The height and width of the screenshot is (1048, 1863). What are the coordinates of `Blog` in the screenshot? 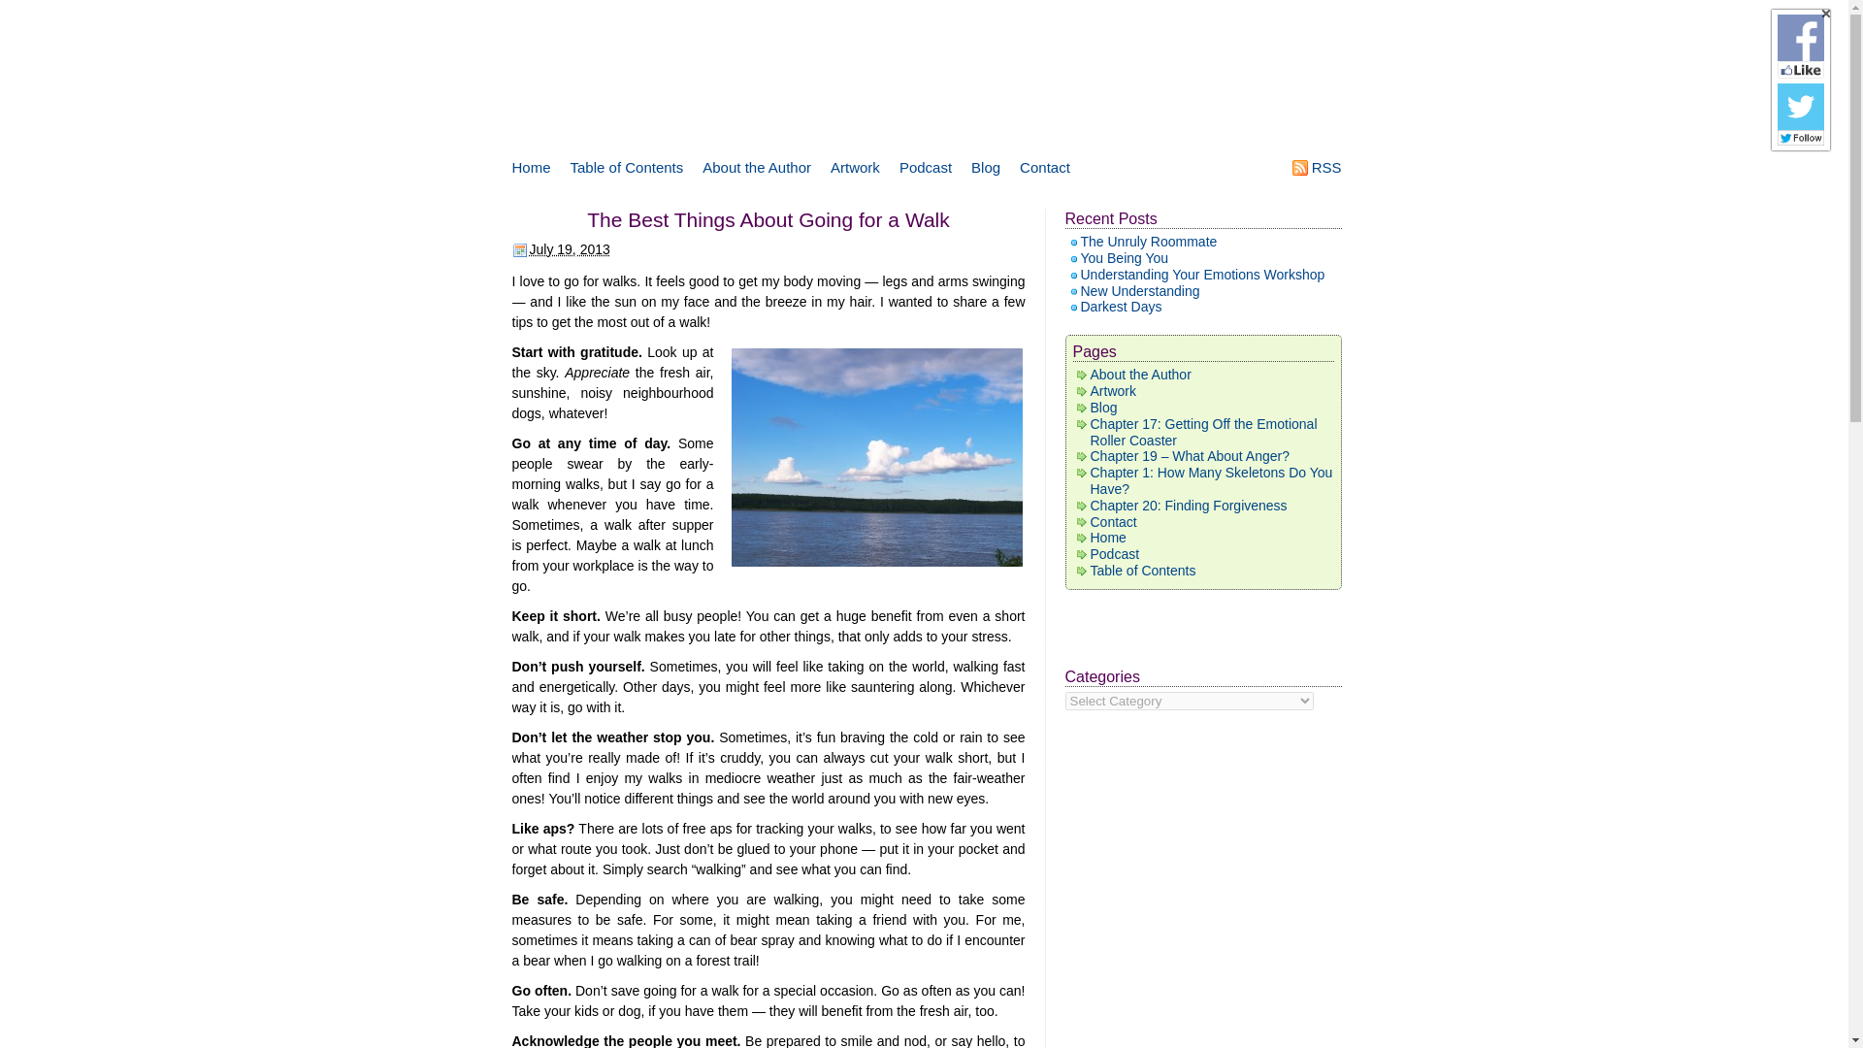 It's located at (985, 167).